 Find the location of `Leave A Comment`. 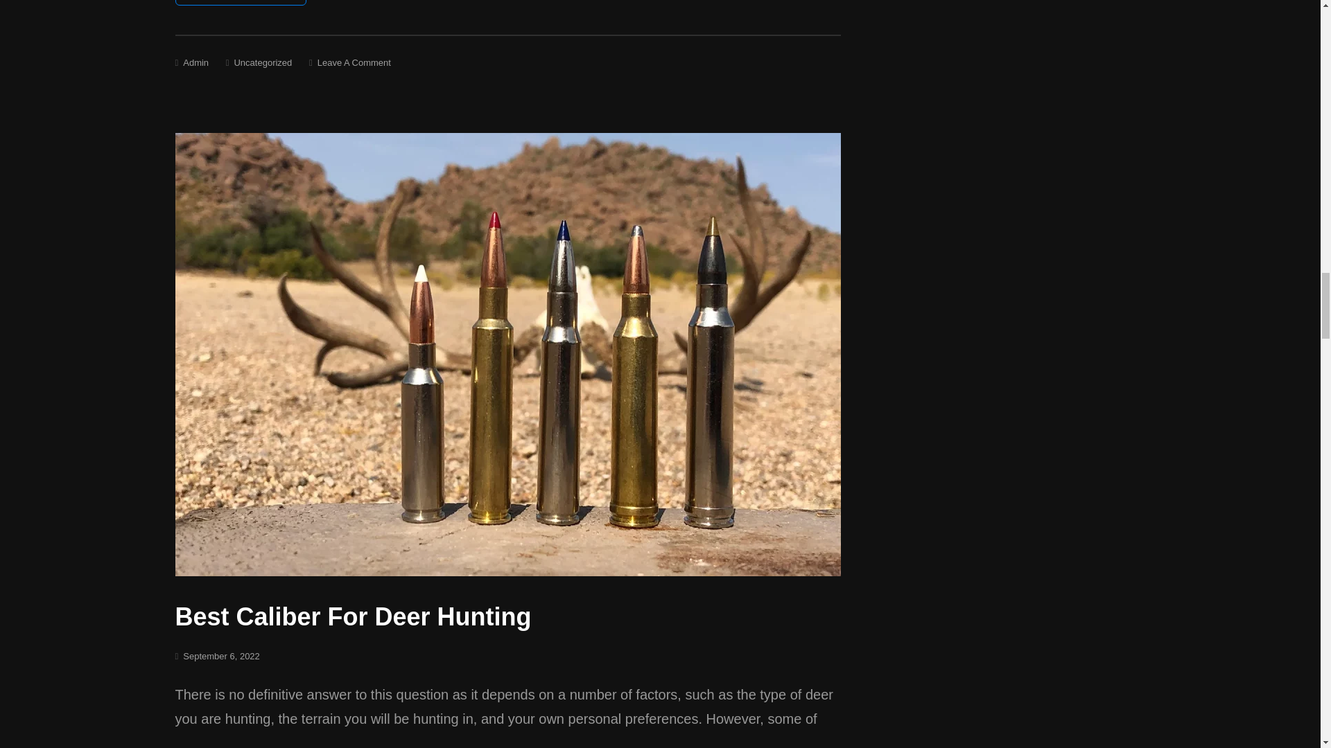

Leave A Comment is located at coordinates (354, 62).